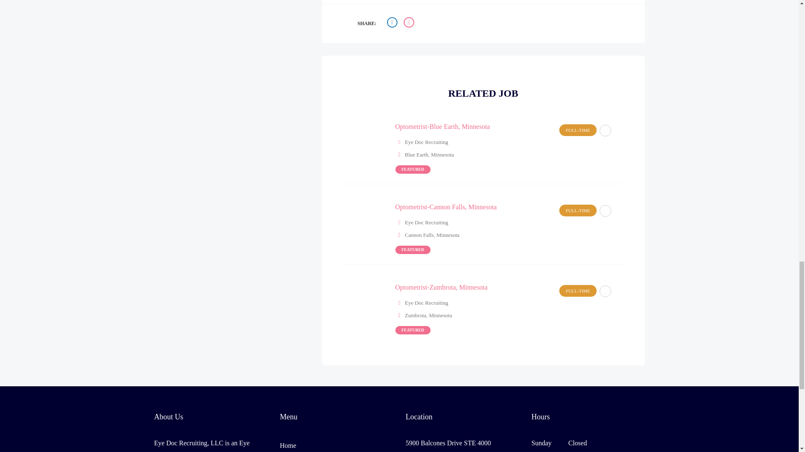 This screenshot has height=452, width=805. Describe the element at coordinates (410, 23) in the screenshot. I see `Share on Linkedin` at that location.